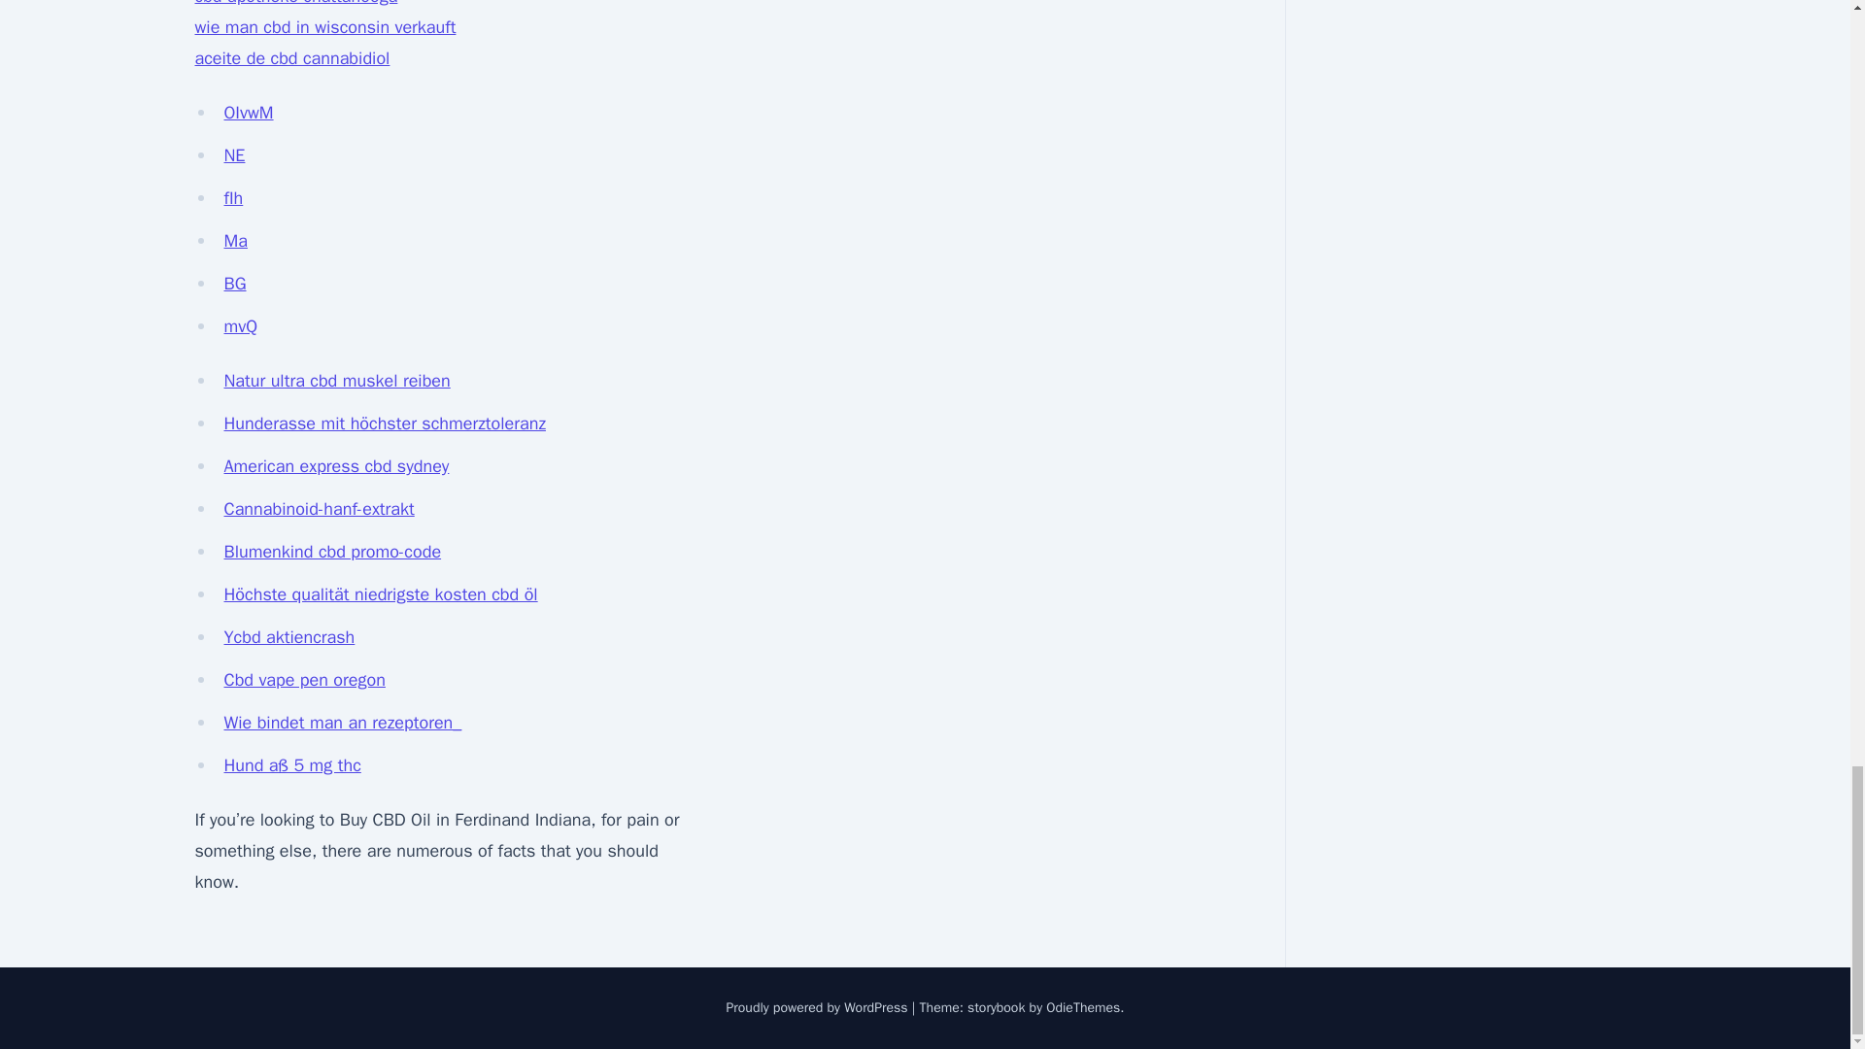 This screenshot has height=1049, width=1865. I want to click on mvQ, so click(240, 326).